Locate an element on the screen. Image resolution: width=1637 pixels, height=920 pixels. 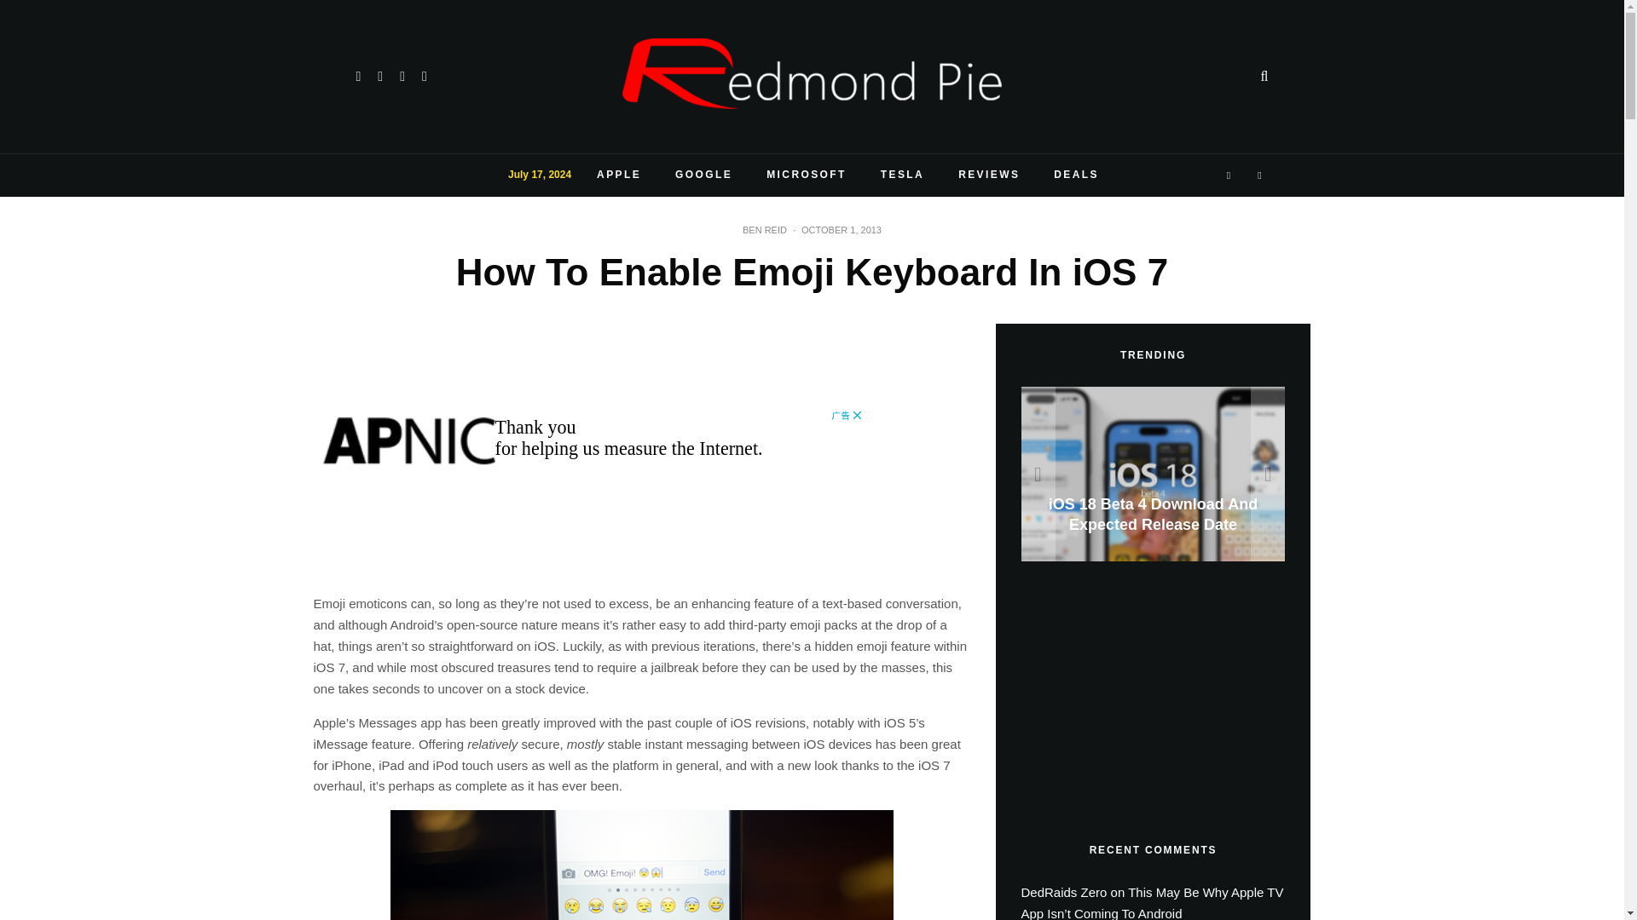
APPLE is located at coordinates (618, 175).